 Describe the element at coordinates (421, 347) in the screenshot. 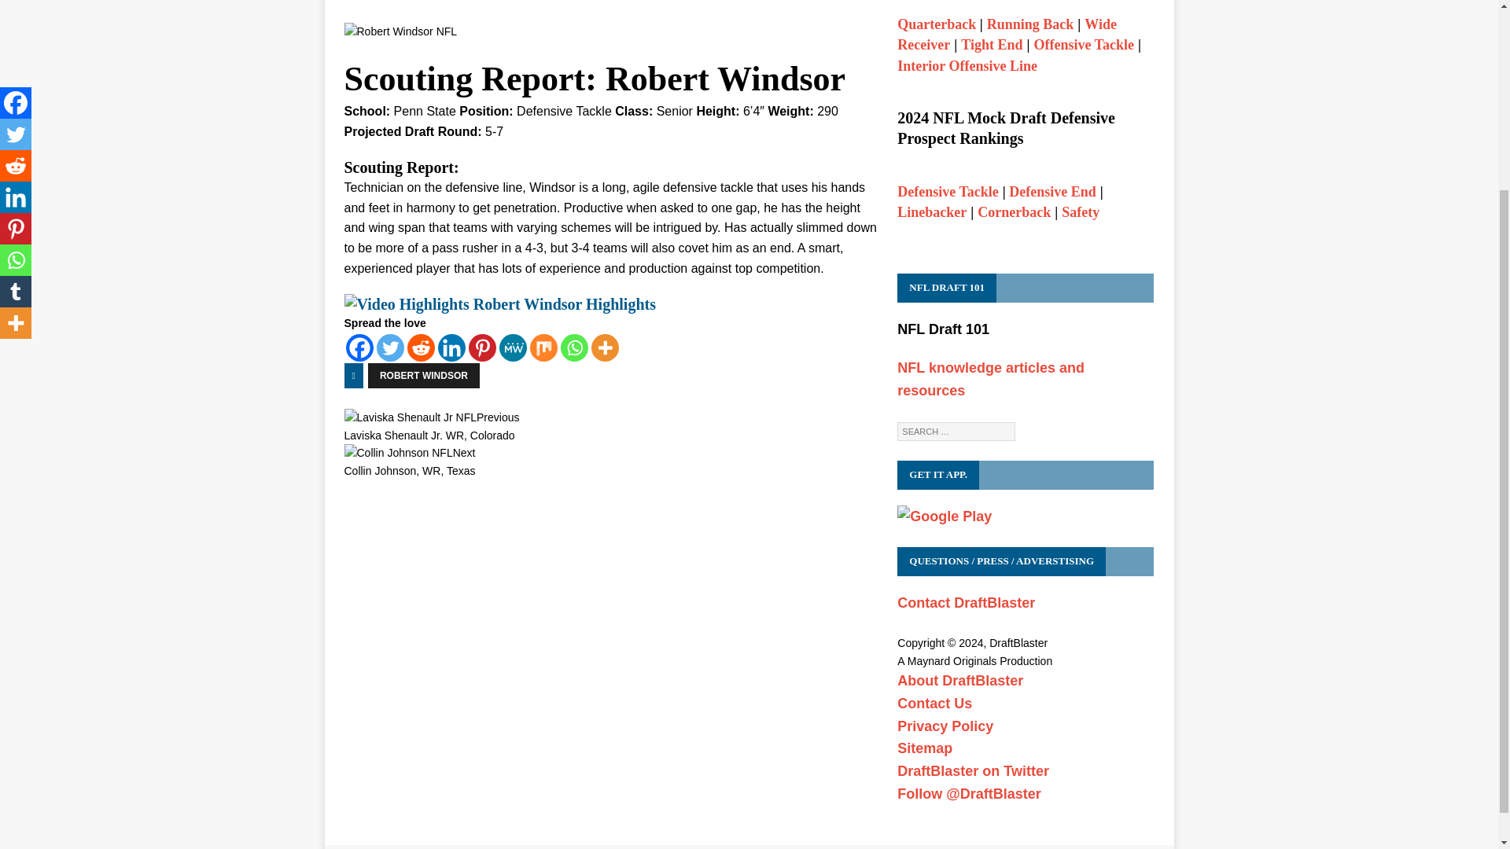

I see `Reddit` at that location.